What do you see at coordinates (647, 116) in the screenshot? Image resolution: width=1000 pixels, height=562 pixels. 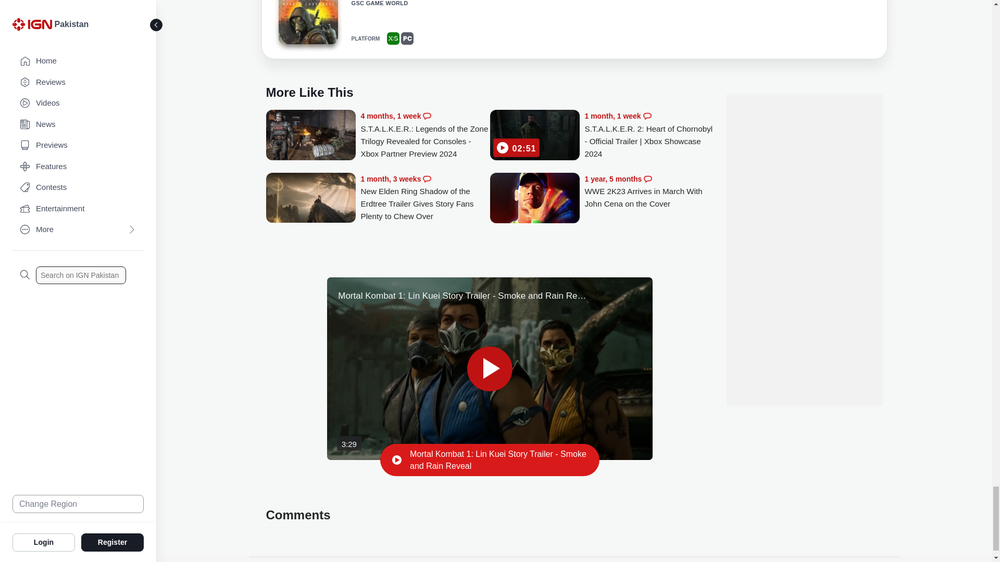 I see `Comments` at bounding box center [647, 116].